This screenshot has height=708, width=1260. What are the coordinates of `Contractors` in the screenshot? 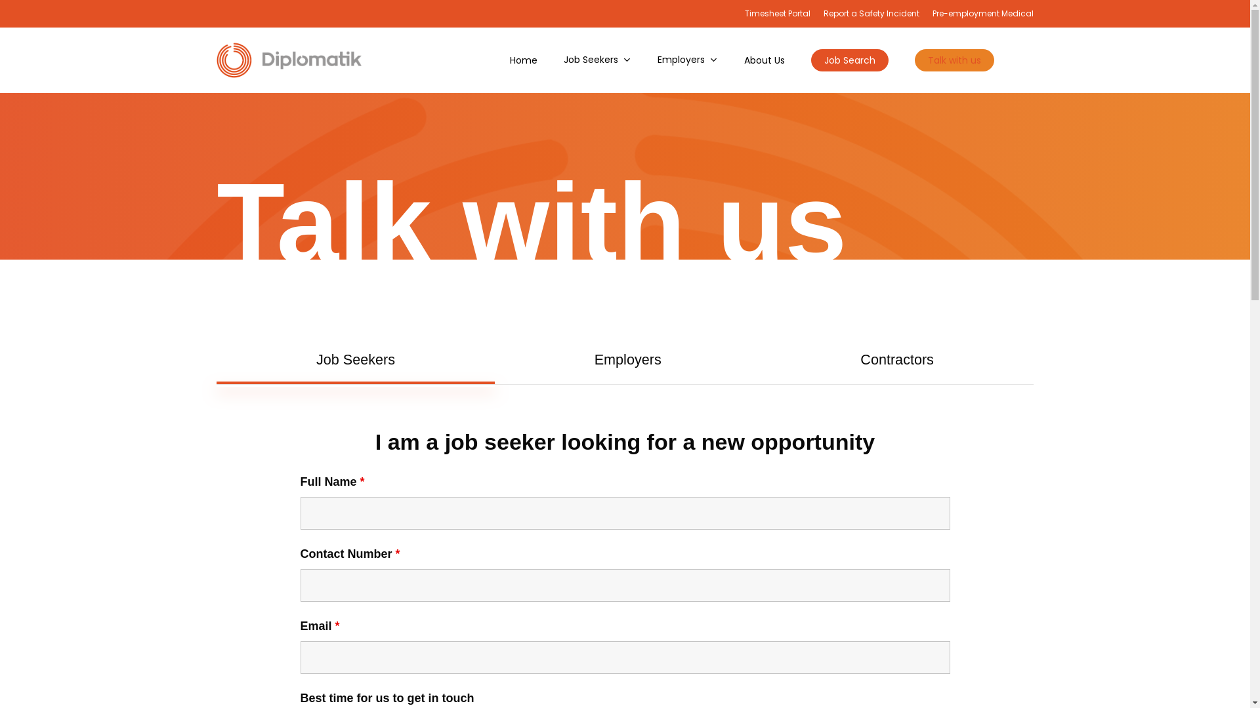 It's located at (898, 359).